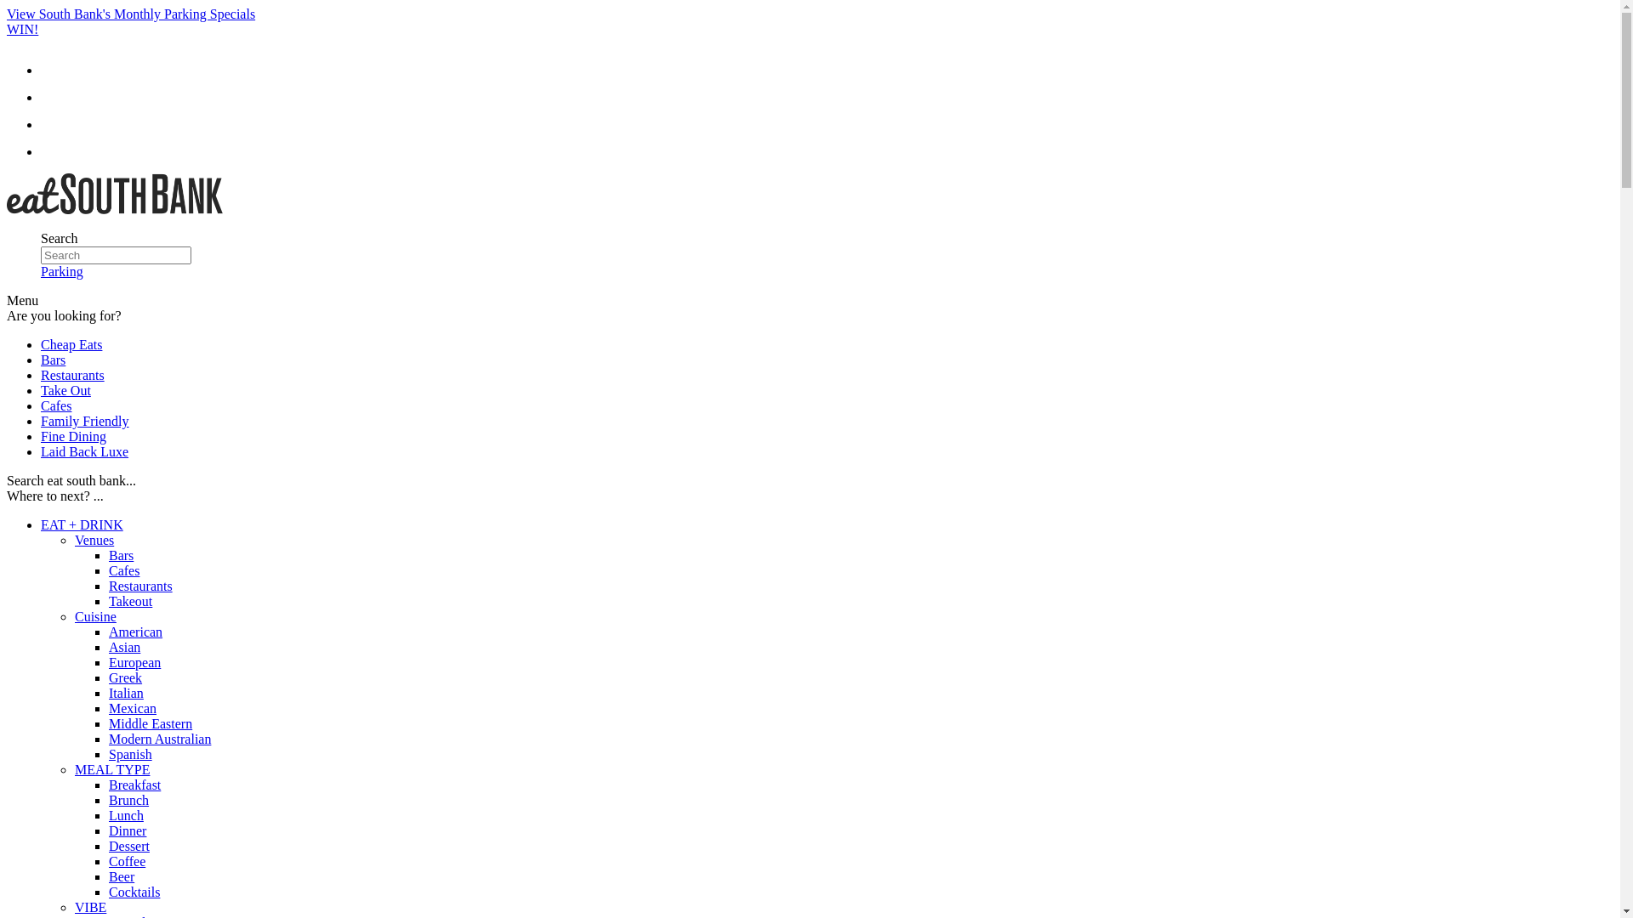 The height and width of the screenshot is (918, 1633). I want to click on Dinner, so click(128, 831).